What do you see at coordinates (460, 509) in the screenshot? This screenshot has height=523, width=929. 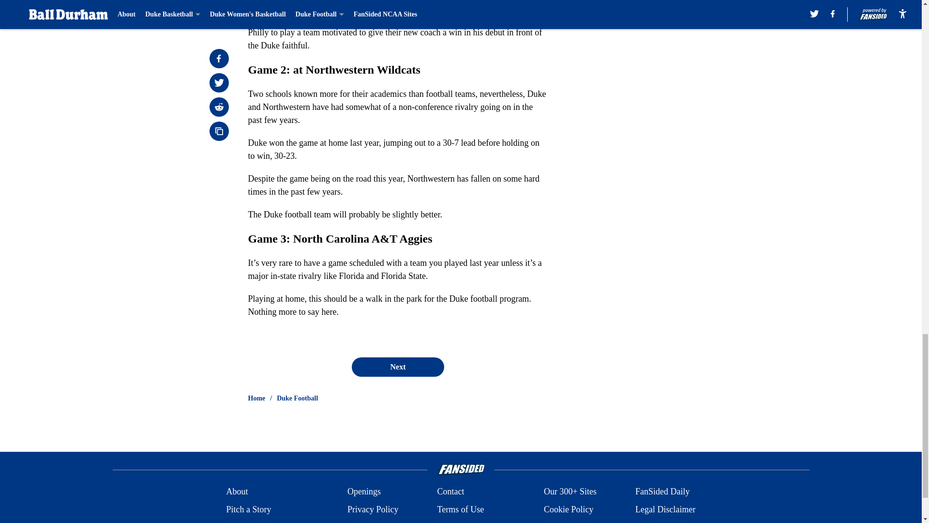 I see `Terms of Use` at bounding box center [460, 509].